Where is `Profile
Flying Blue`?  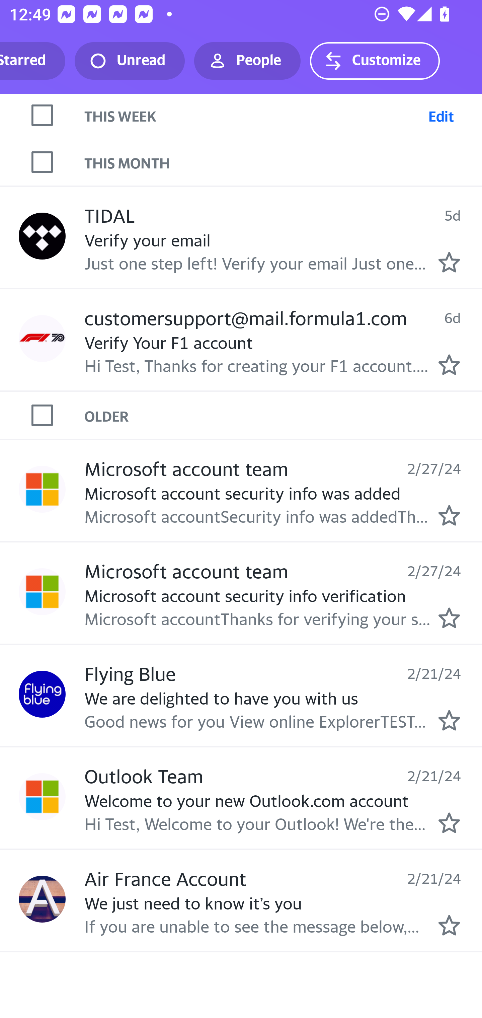 Profile
Flying Blue is located at coordinates (42, 694).